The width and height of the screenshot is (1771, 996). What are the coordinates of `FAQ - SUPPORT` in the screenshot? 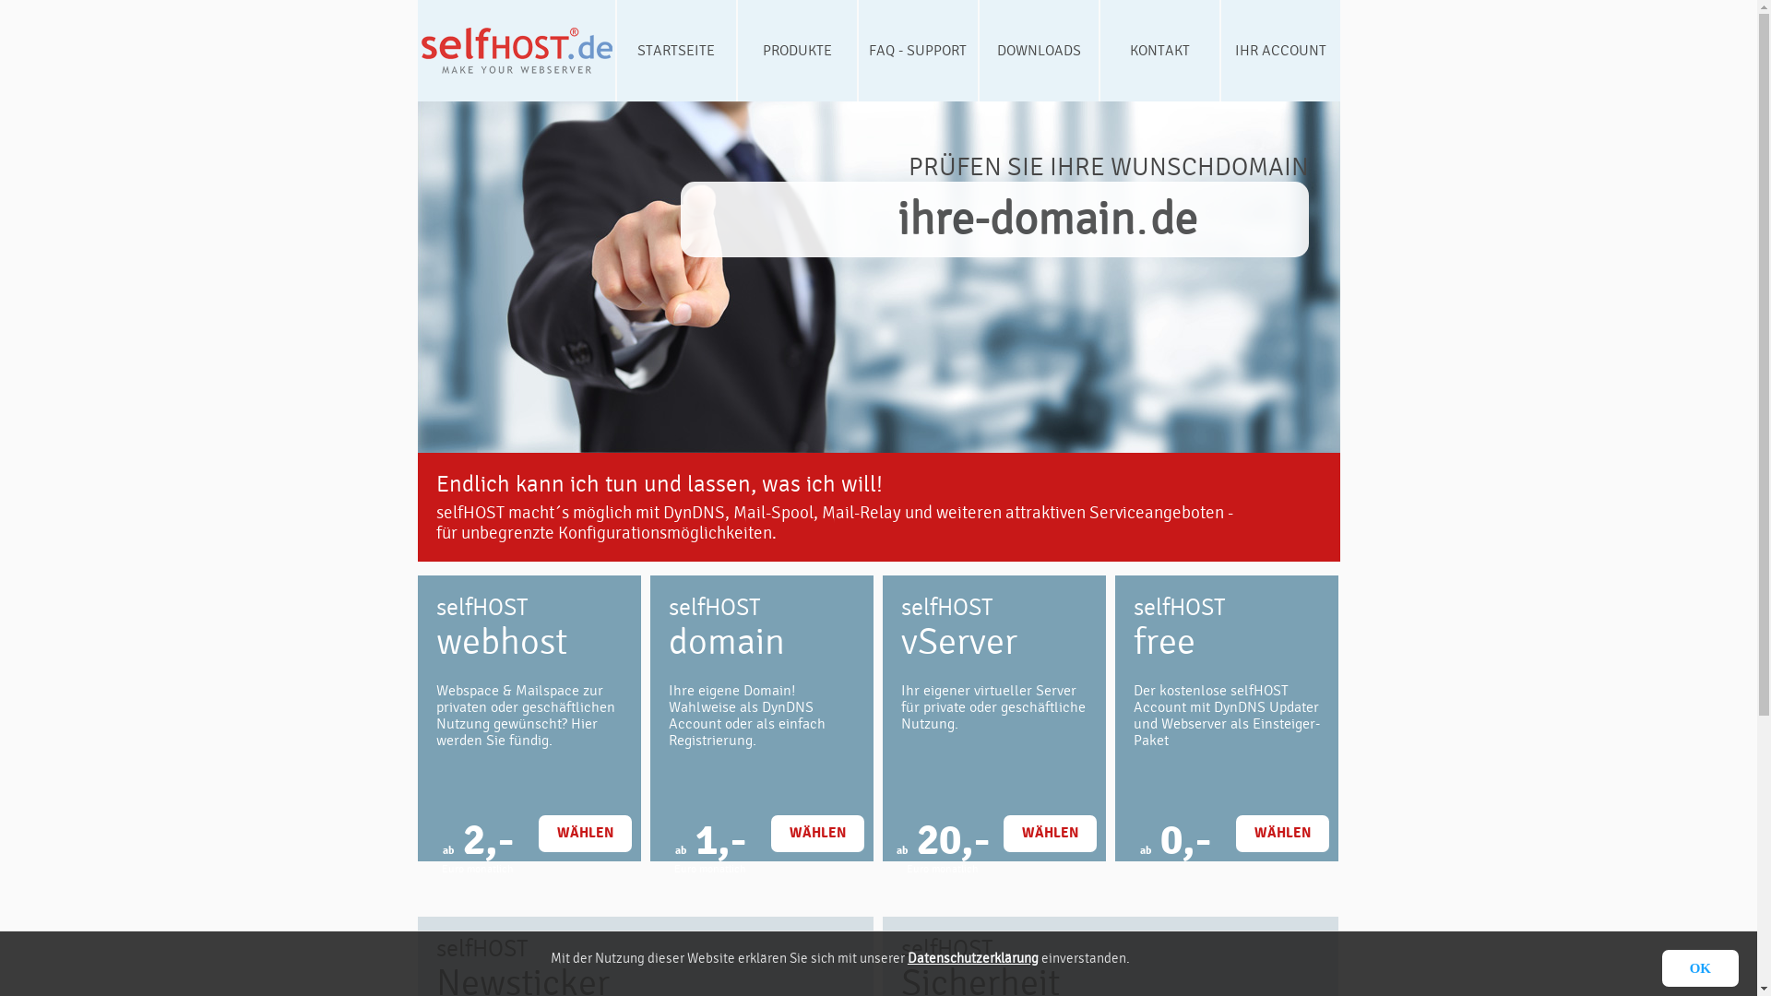 It's located at (917, 51).